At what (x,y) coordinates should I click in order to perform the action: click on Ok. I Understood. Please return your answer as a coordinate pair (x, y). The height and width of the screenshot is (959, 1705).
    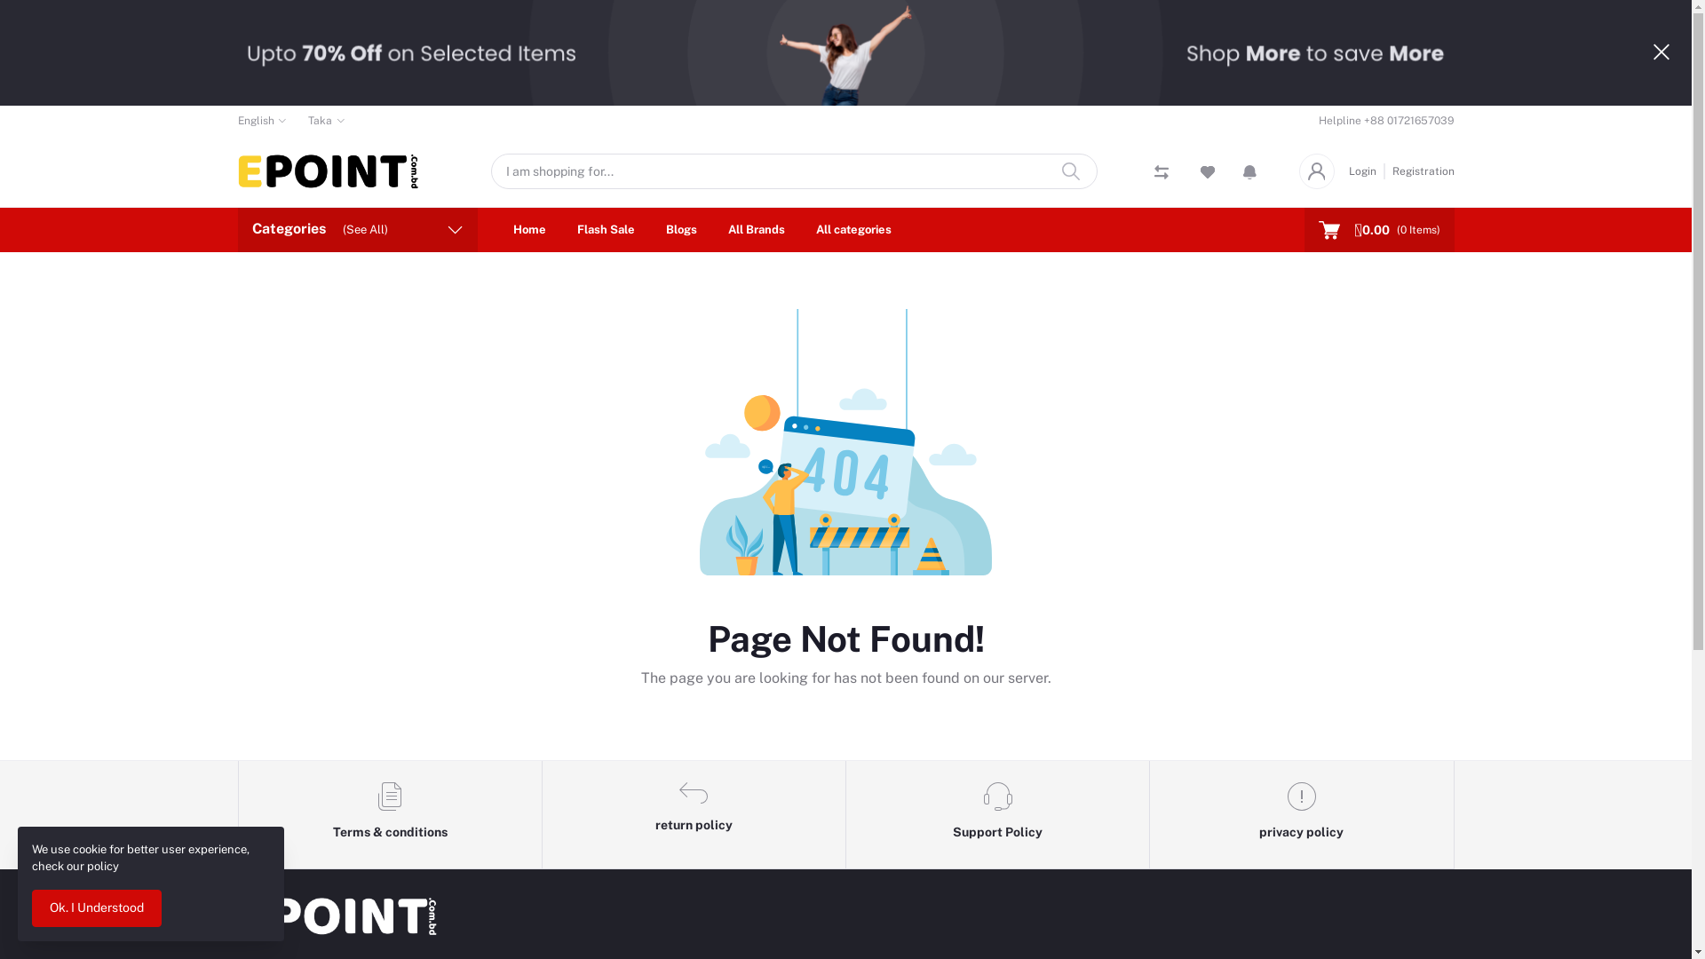
    Looking at the image, I should click on (97, 908).